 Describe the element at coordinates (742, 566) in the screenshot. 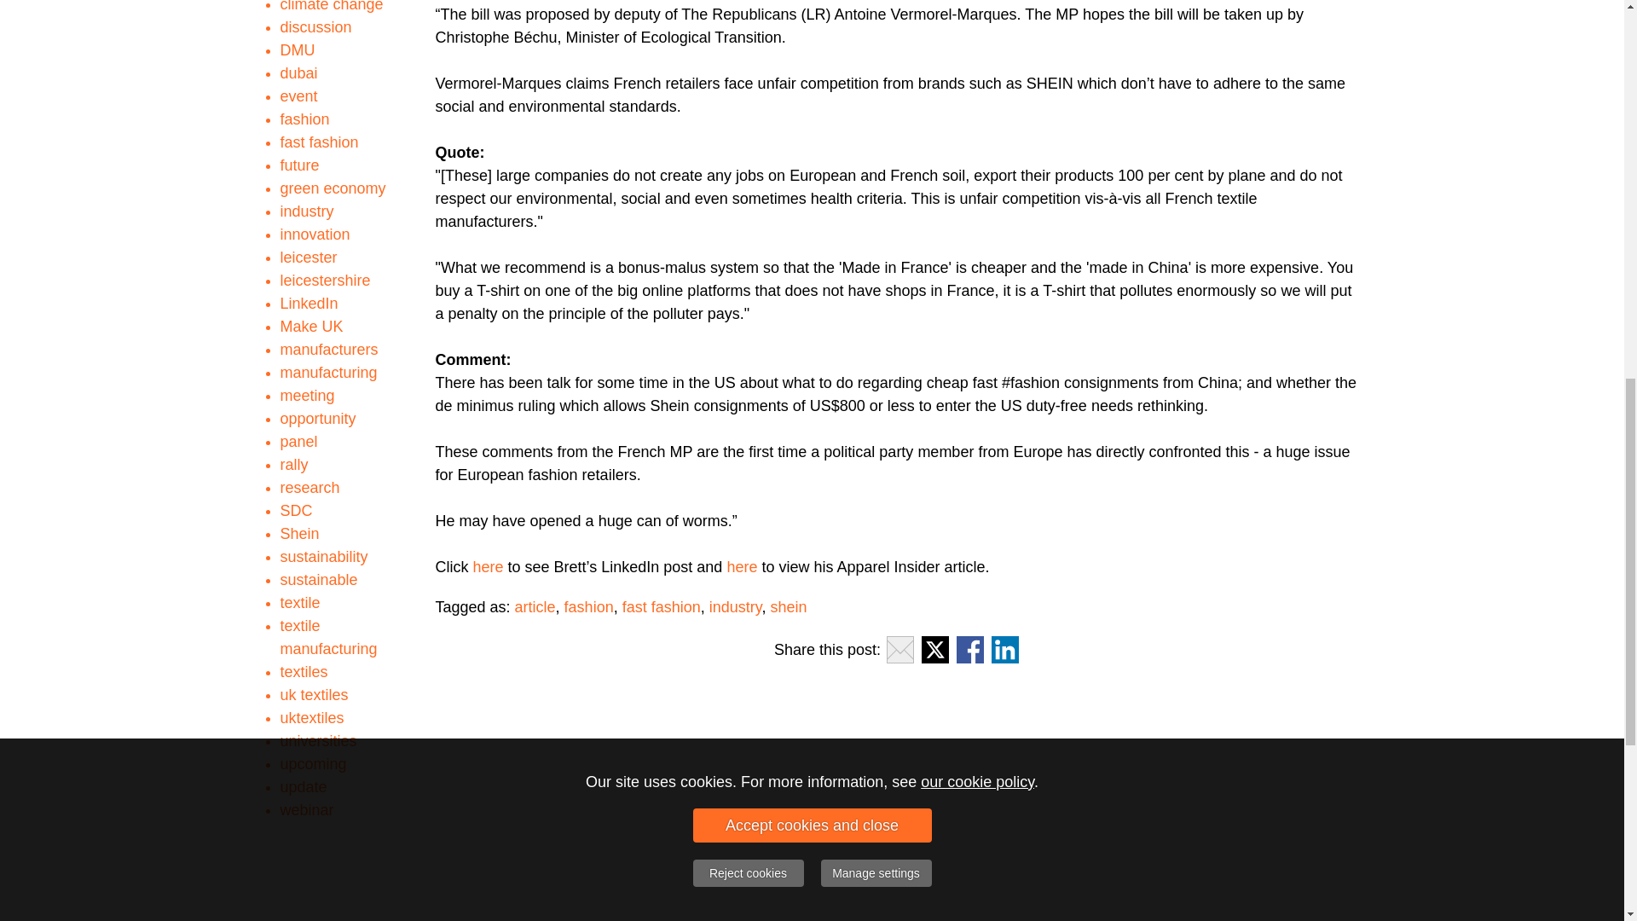

I see `here` at that location.